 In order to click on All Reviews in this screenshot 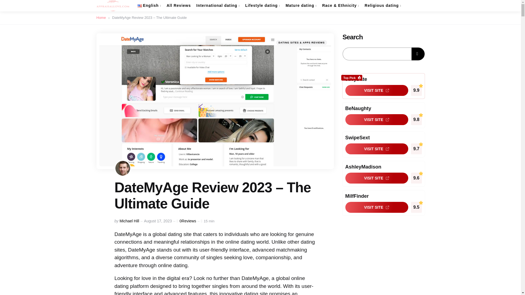, I will do `click(179, 5)`.